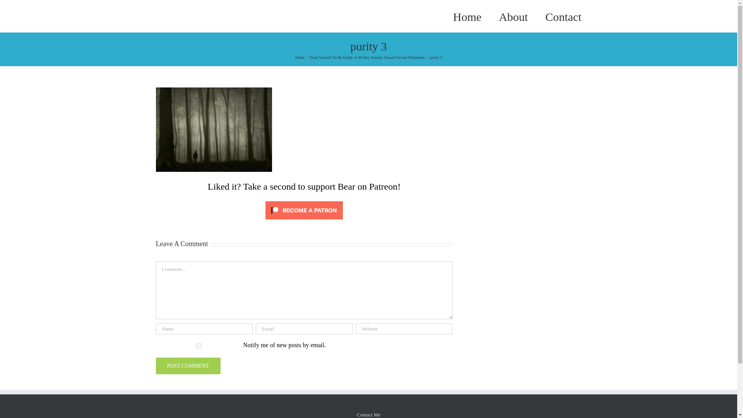 The width and height of the screenshot is (743, 418). What do you see at coordinates (187, 366) in the screenshot?
I see `Post Comment` at bounding box center [187, 366].